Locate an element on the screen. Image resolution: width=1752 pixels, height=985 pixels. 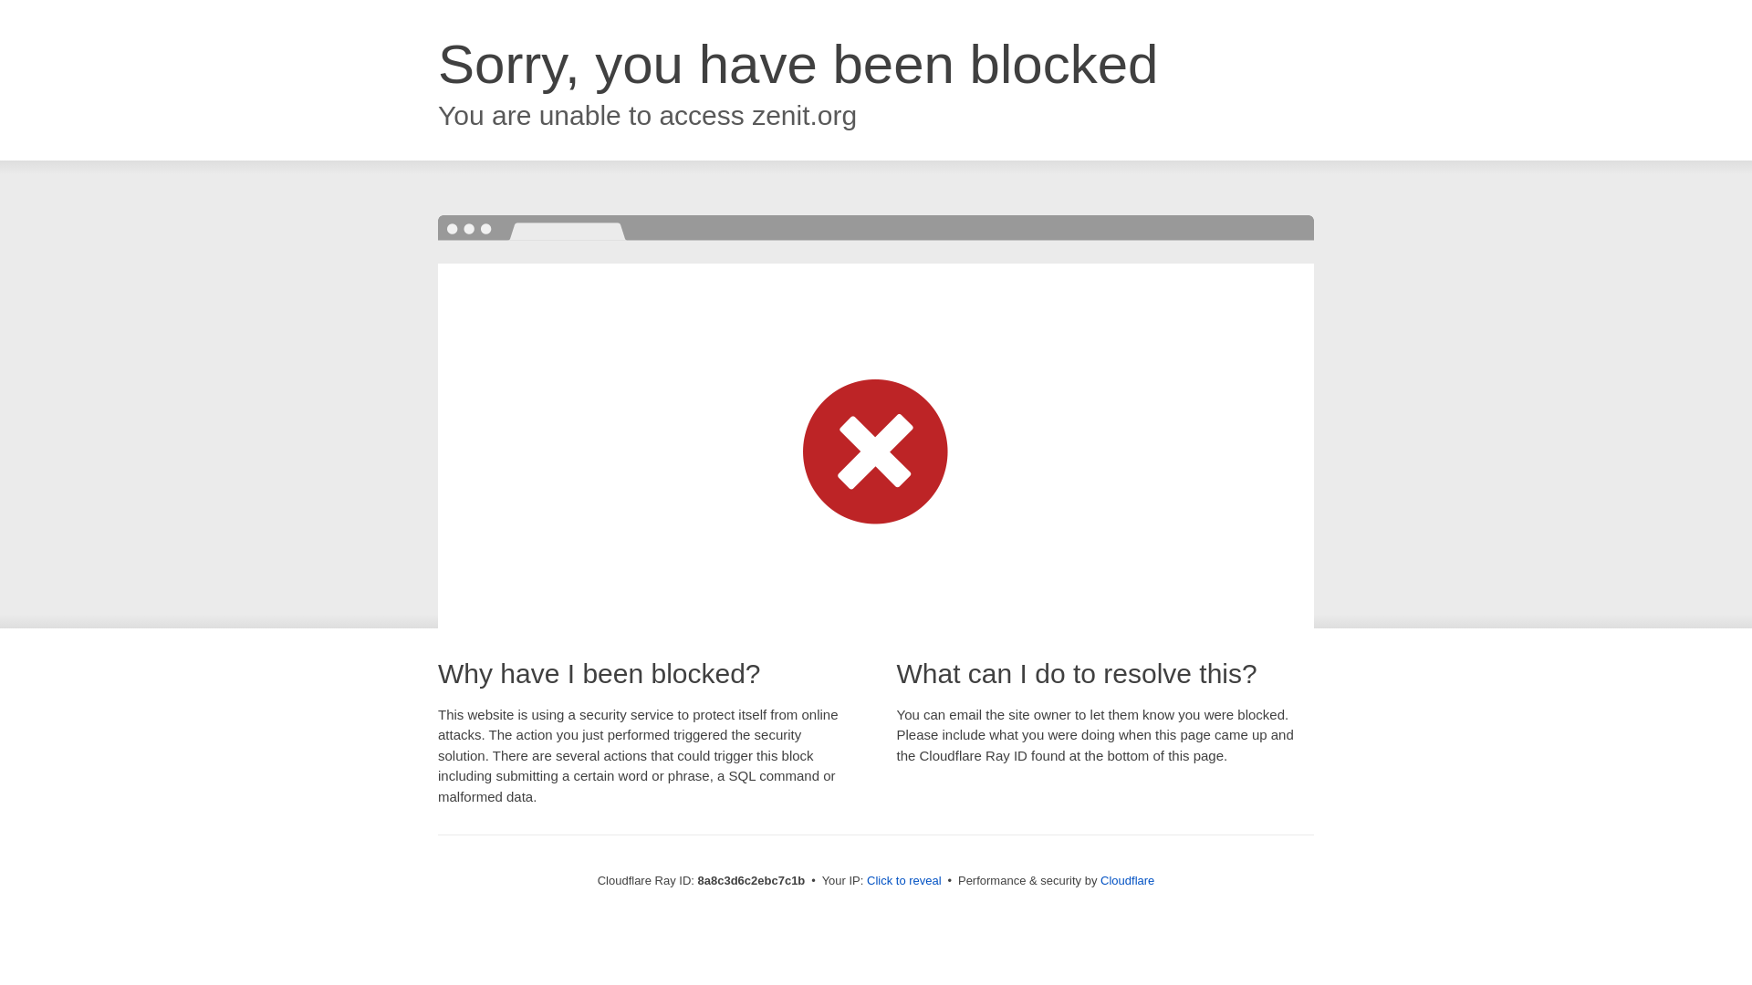
Cloudflare is located at coordinates (1127, 880).